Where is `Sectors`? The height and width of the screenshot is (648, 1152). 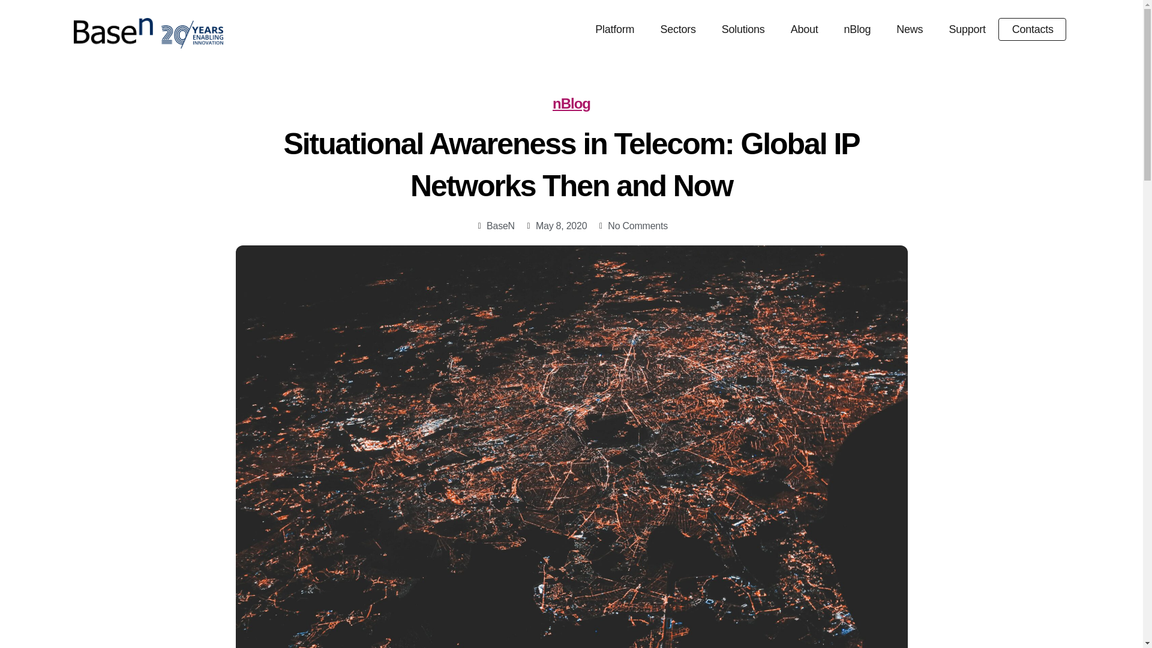
Sectors is located at coordinates (677, 29).